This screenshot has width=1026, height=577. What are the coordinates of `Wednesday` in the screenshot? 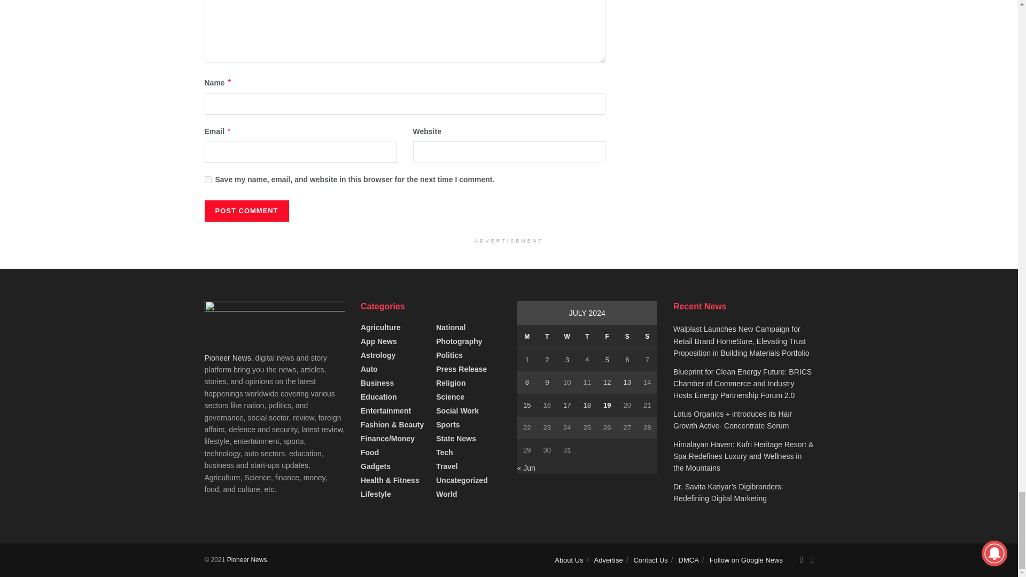 It's located at (566, 337).